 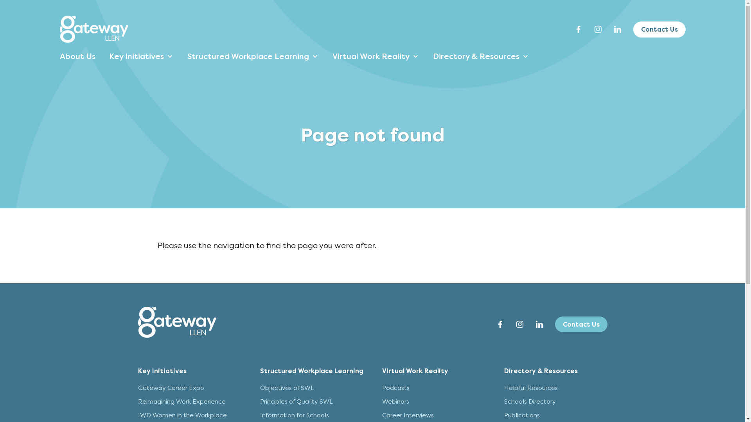 What do you see at coordinates (162, 371) in the screenshot?
I see `Key Initiatives` at bounding box center [162, 371].